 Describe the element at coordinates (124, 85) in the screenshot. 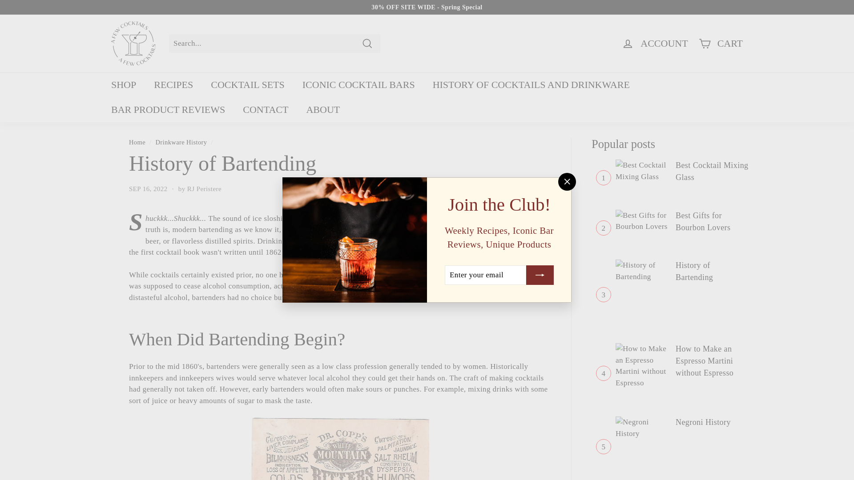

I see `SHOP` at that location.